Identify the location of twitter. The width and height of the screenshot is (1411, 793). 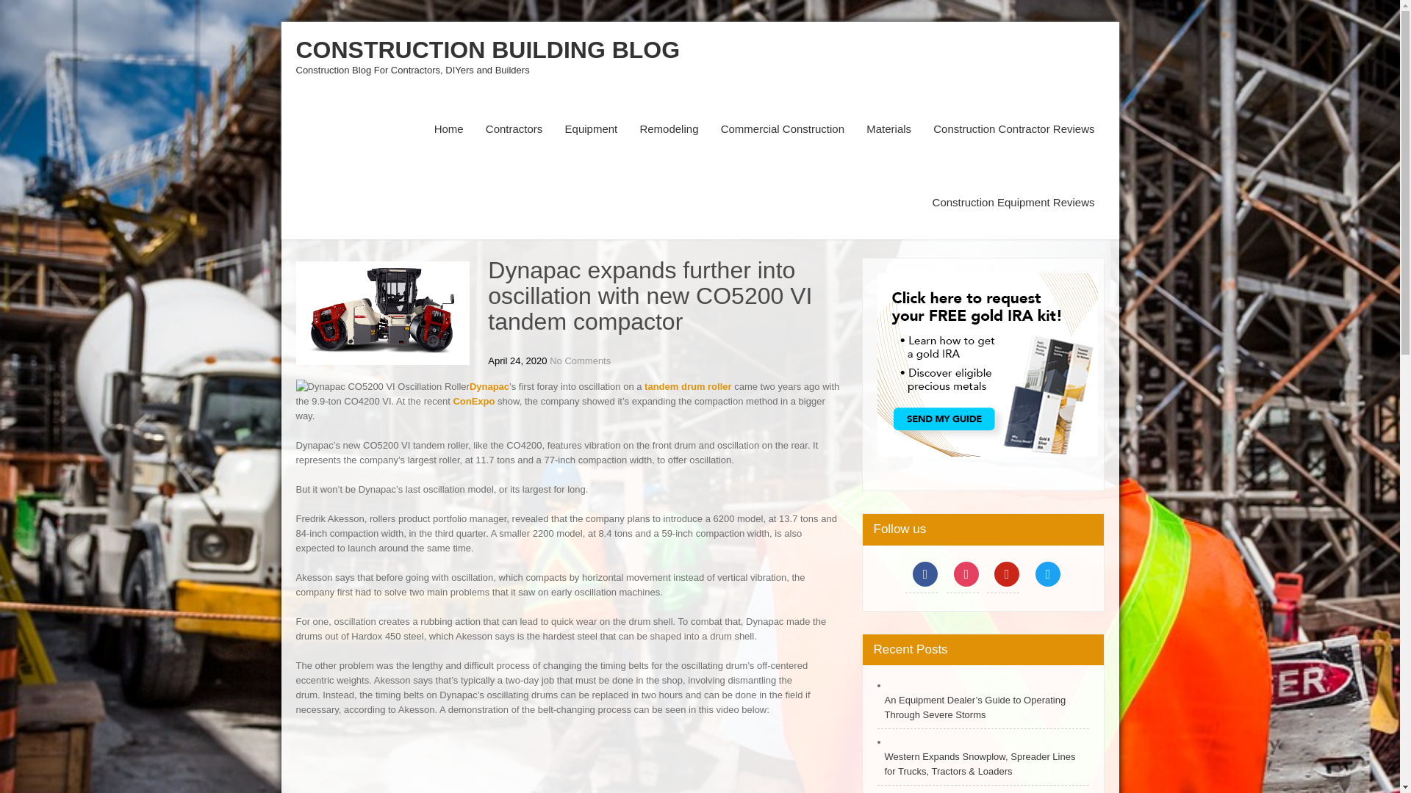
(1044, 574).